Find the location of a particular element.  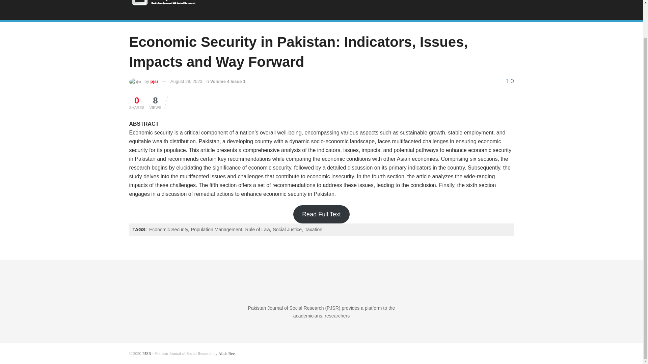

August 29, 2023 is located at coordinates (186, 82).